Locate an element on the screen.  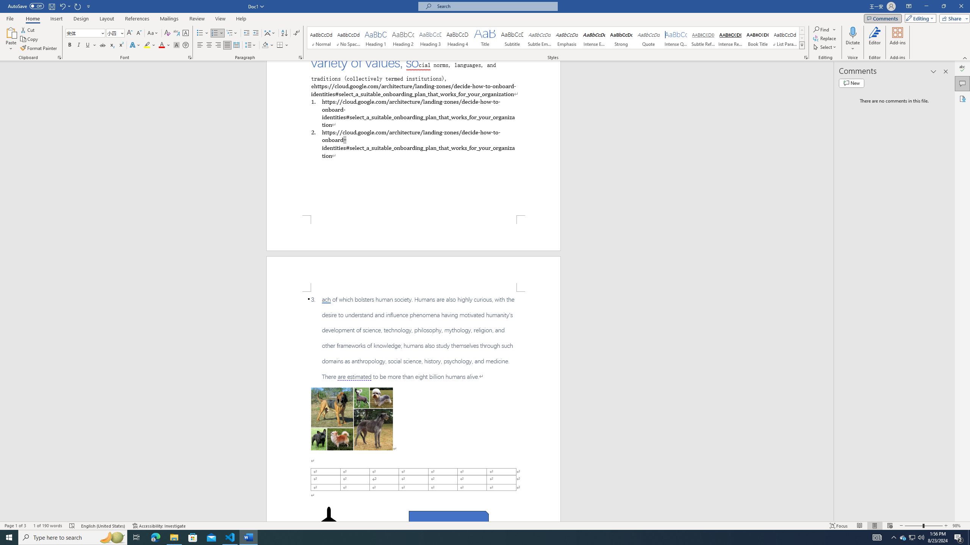
Heading 4 is located at coordinates (458, 38).